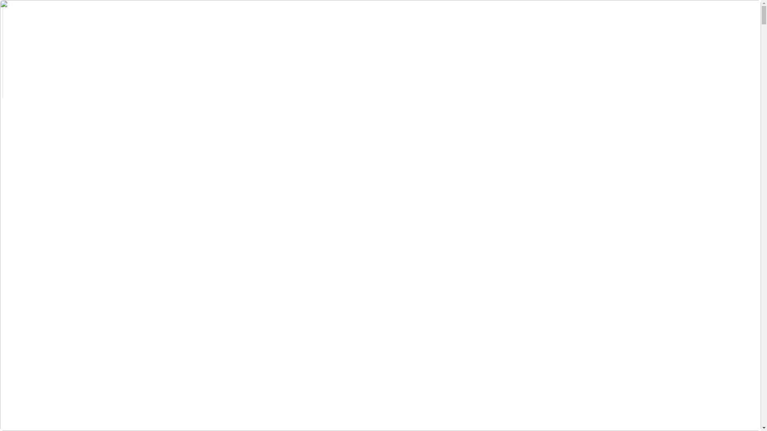  I want to click on GALLERY, so click(32, 50).